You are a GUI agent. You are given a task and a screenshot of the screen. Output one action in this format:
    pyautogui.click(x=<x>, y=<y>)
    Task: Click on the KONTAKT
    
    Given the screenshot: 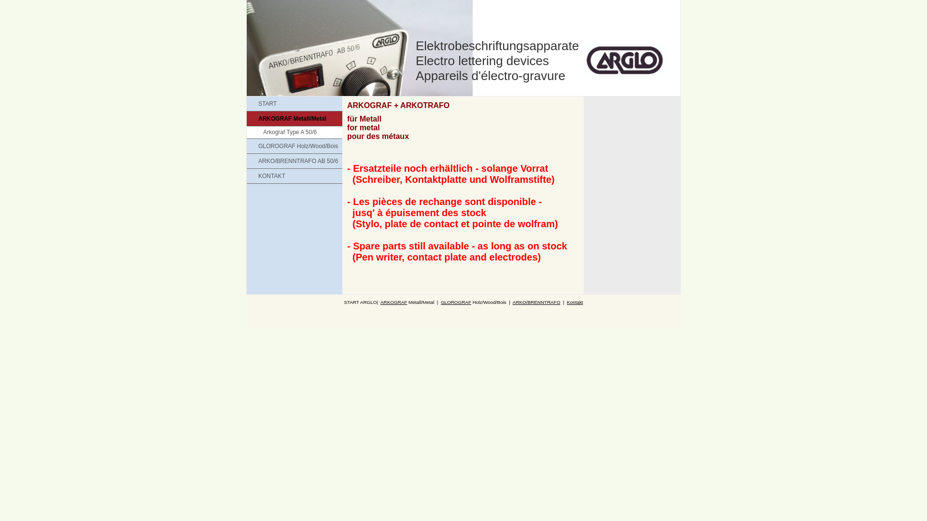 What is the action you would take?
    pyautogui.click(x=295, y=176)
    